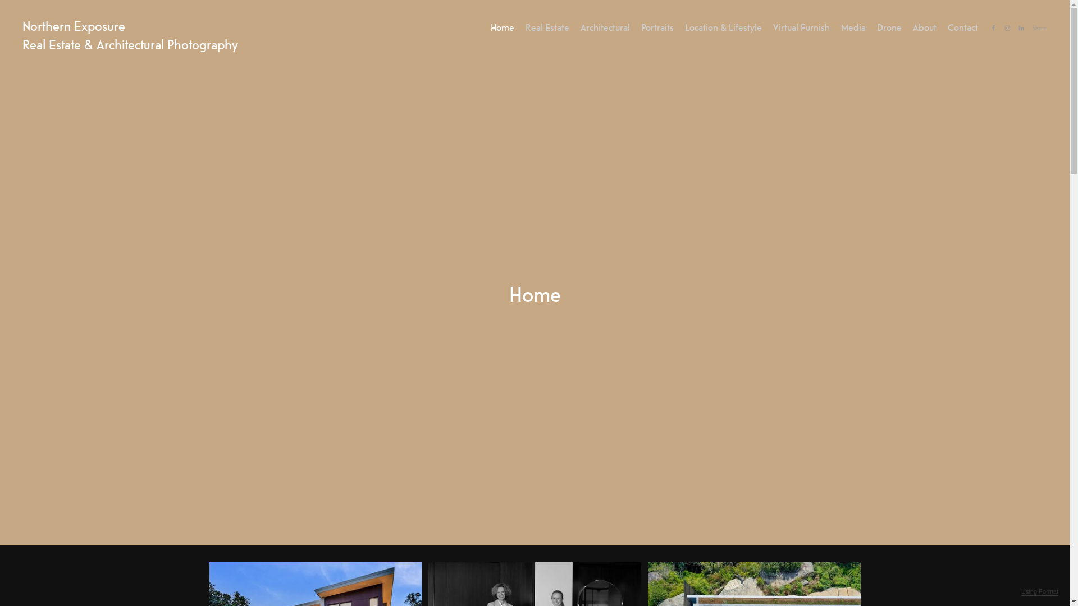  Describe the element at coordinates (994, 27) in the screenshot. I see `Facebook` at that location.